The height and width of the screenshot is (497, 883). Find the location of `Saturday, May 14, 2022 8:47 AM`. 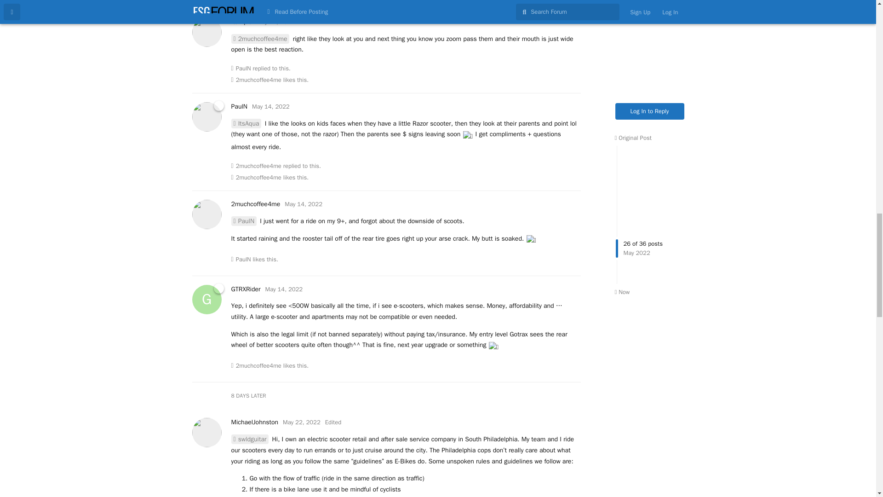

Saturday, May 14, 2022 8:47 AM is located at coordinates (284, 289).